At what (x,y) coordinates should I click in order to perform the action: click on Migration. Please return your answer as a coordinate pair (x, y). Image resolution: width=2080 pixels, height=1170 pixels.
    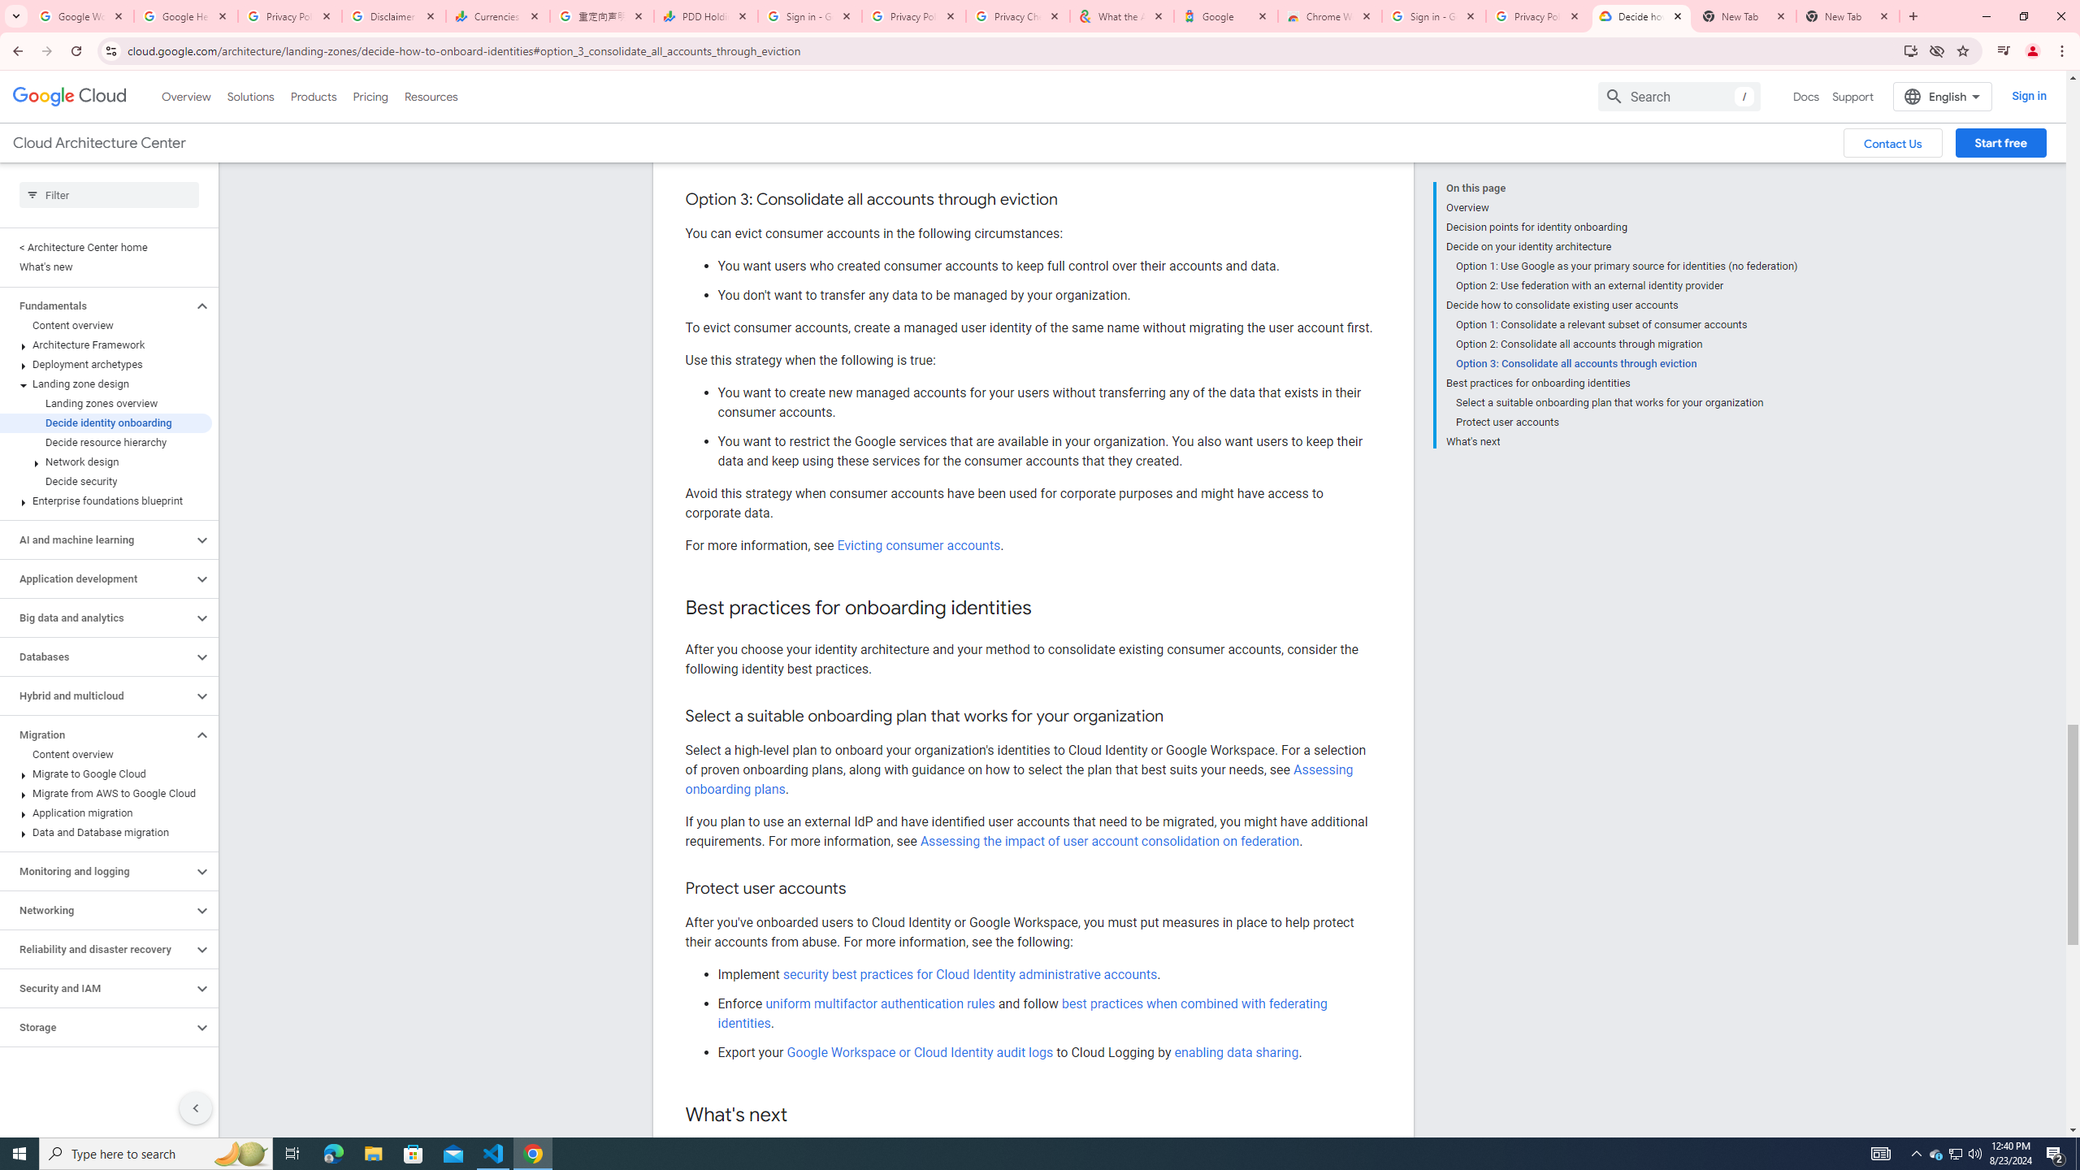
    Looking at the image, I should click on (97, 734).